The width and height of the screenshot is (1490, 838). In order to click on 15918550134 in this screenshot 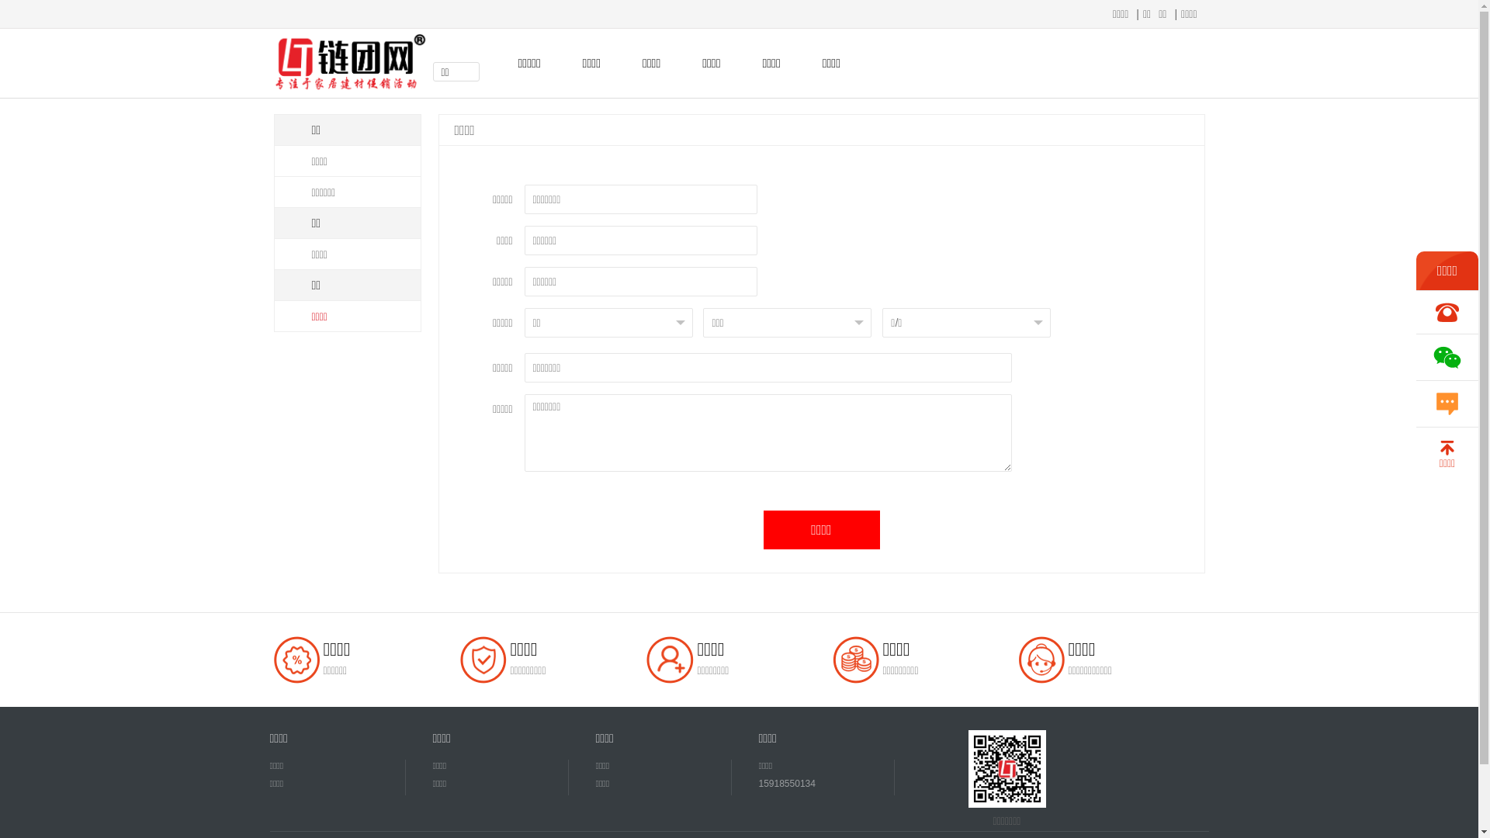, I will do `click(804, 784)`.